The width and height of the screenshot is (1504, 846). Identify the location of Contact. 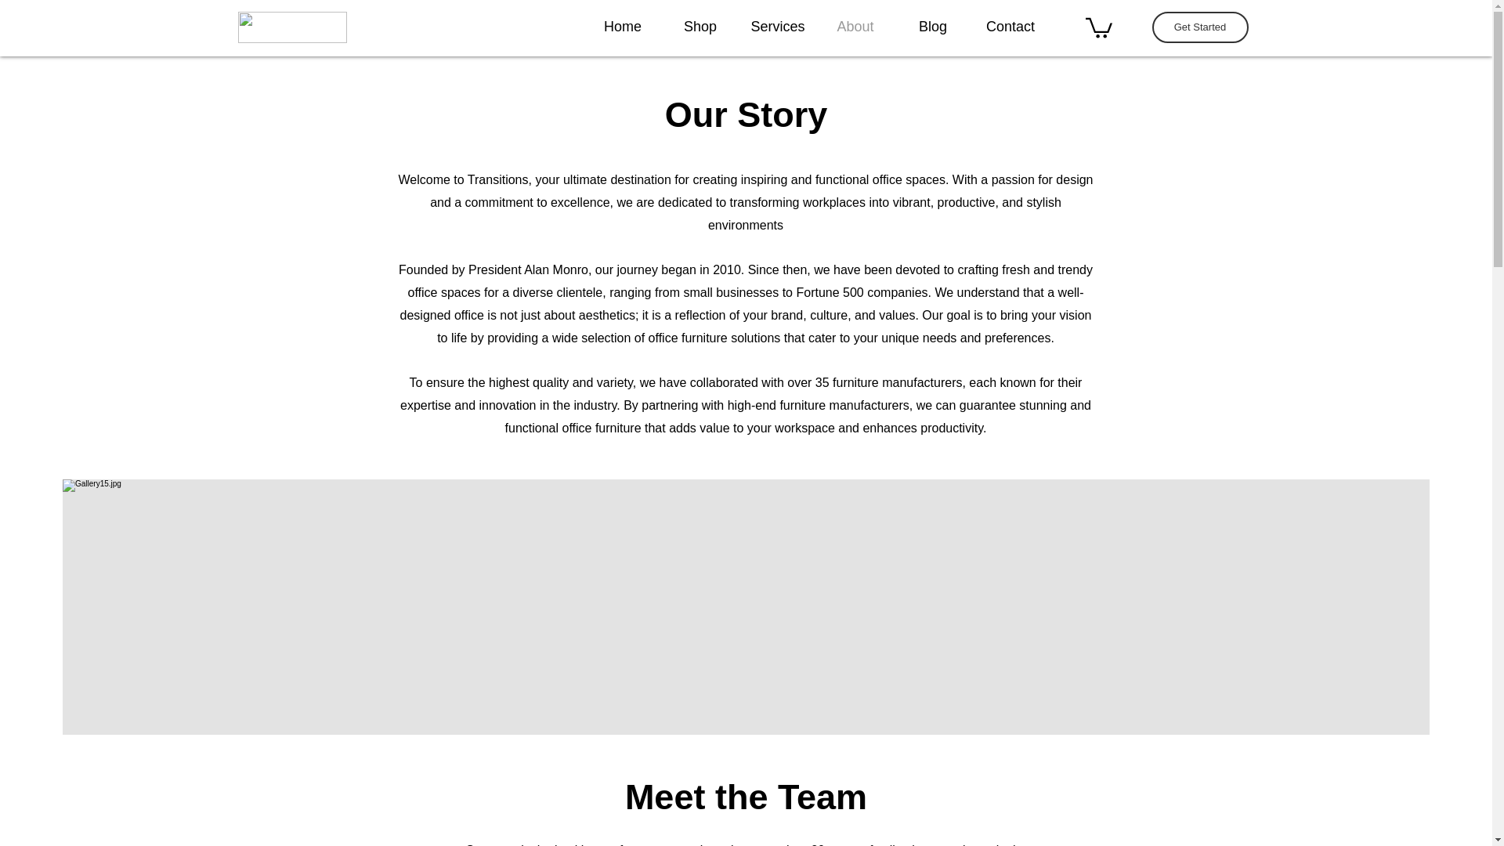
(1010, 27).